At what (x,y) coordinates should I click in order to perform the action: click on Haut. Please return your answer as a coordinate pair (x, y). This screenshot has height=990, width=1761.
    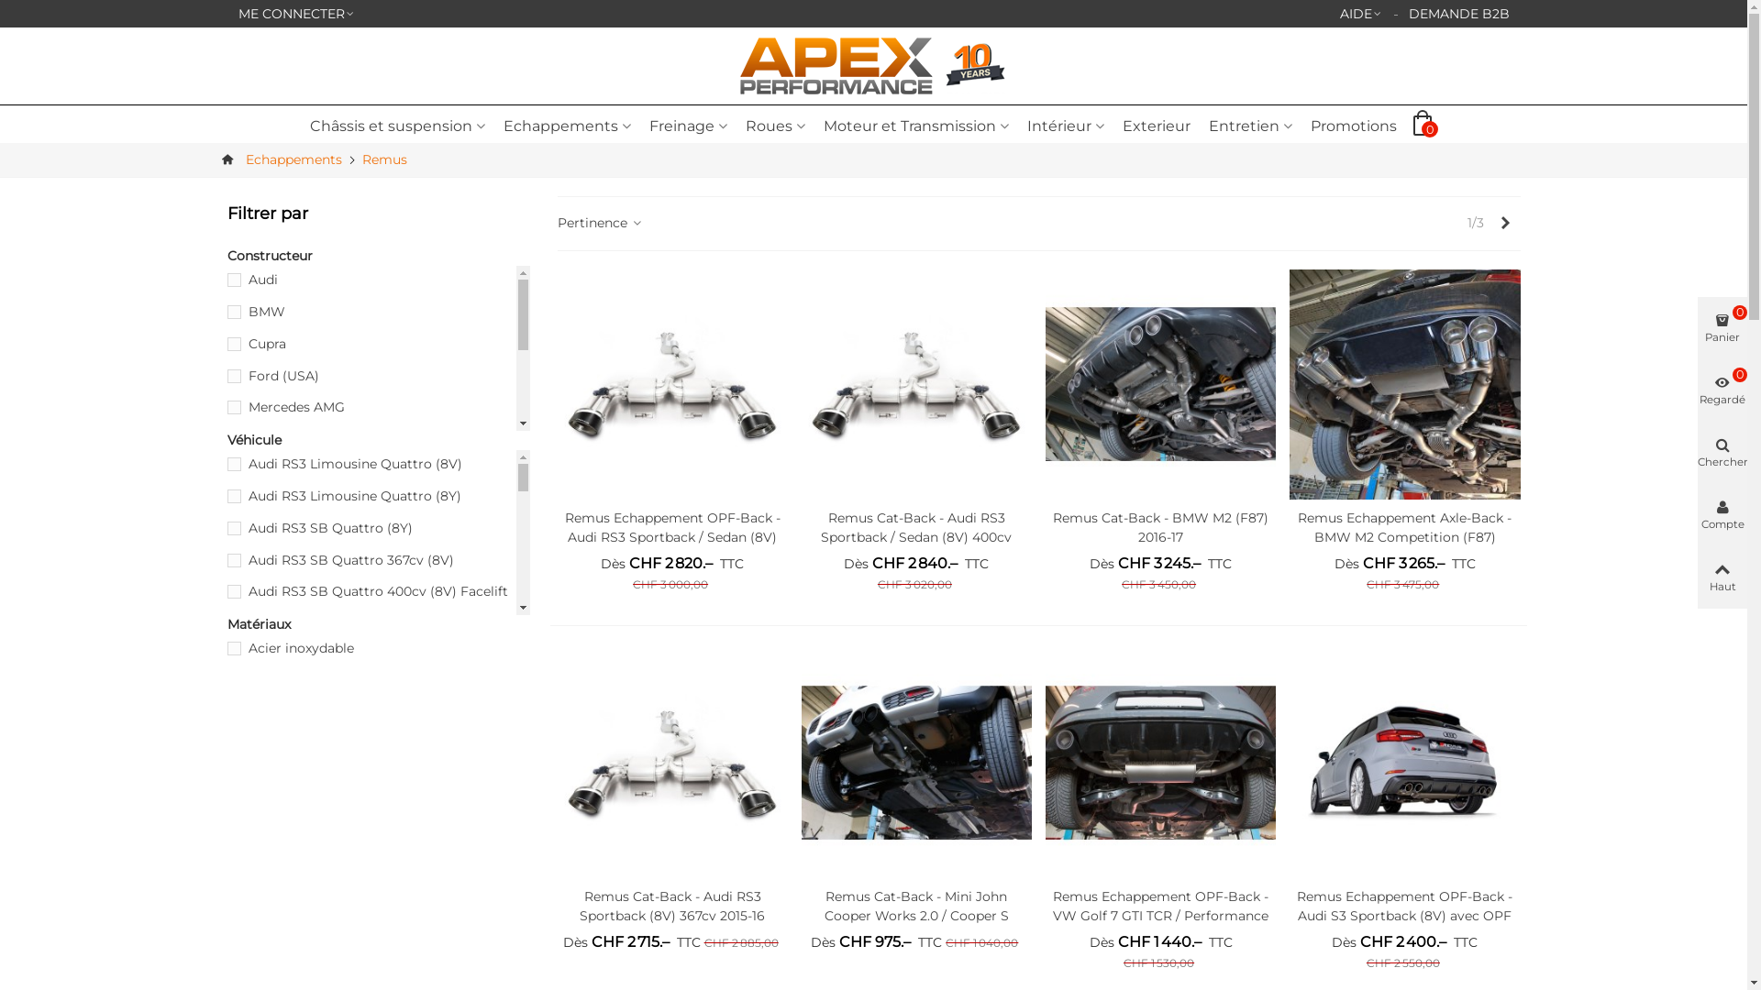
    Looking at the image, I should click on (1722, 577).